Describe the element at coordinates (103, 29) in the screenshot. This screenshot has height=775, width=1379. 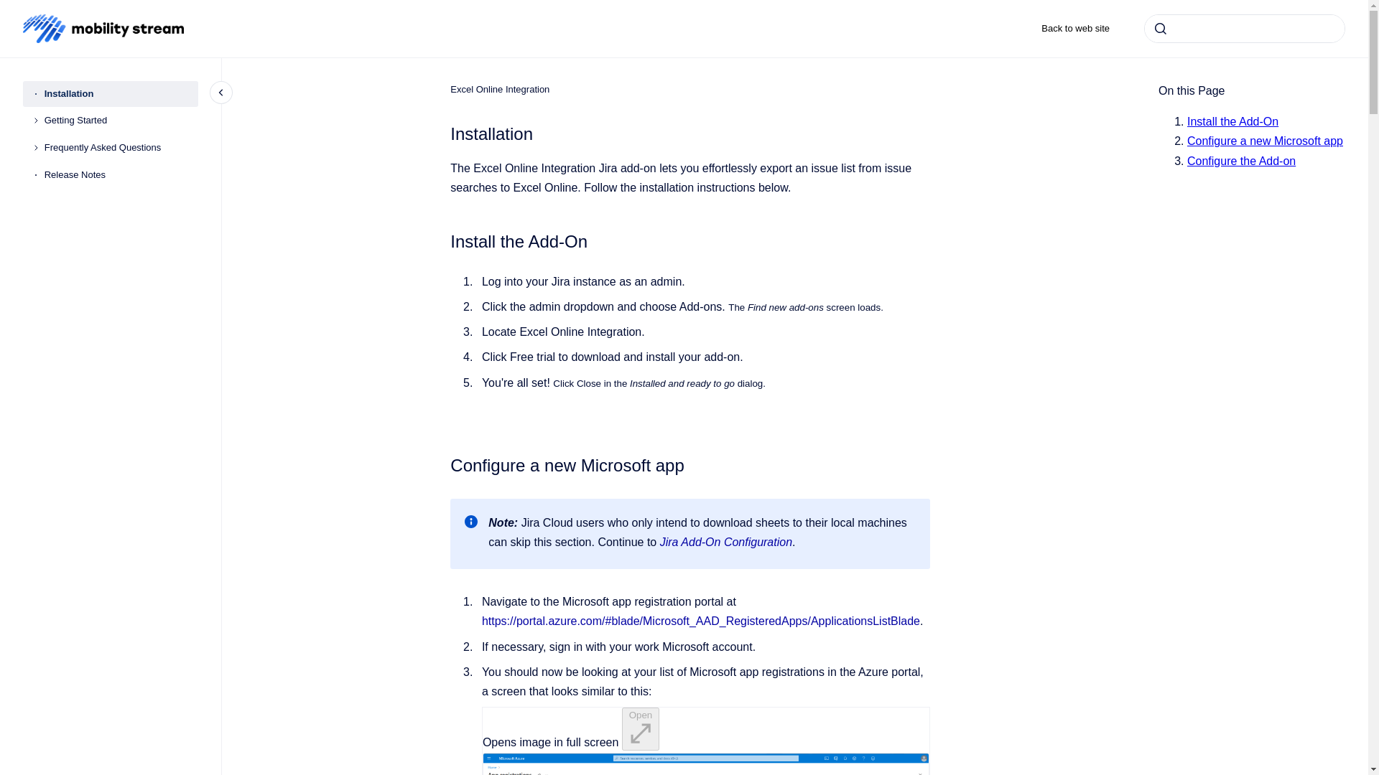
I see `Go to homepage` at that location.